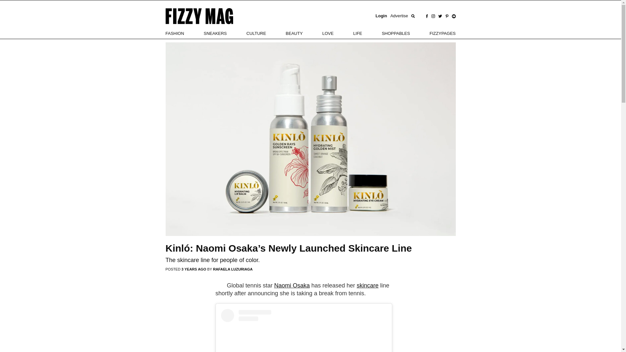 The height and width of the screenshot is (352, 626). What do you see at coordinates (381, 16) in the screenshot?
I see `Login` at bounding box center [381, 16].